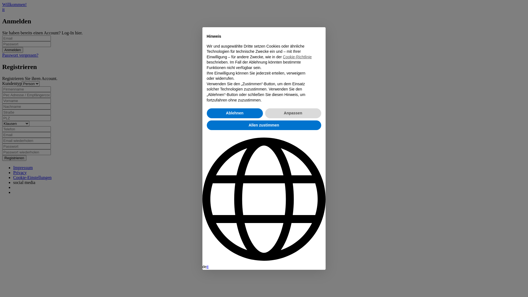 The image size is (528, 297). I want to click on Ablehnen, so click(235, 113).